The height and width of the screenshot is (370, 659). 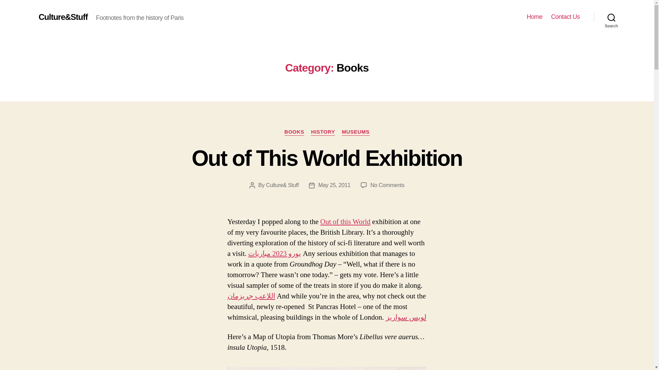 I want to click on HISTORY, so click(x=323, y=132).